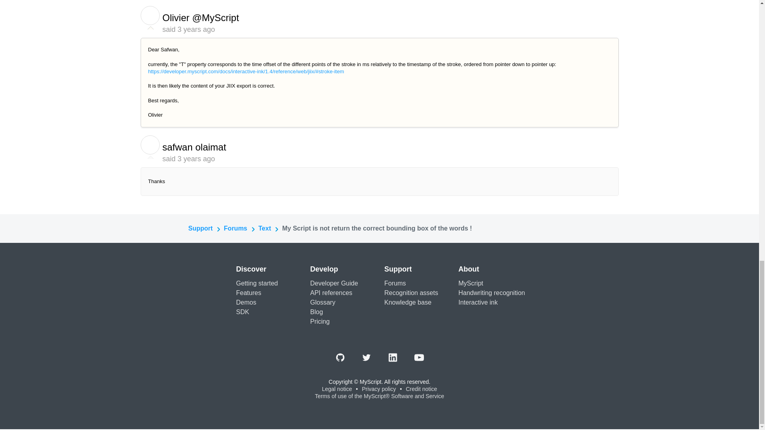  What do you see at coordinates (331, 293) in the screenshot?
I see `API references` at bounding box center [331, 293].